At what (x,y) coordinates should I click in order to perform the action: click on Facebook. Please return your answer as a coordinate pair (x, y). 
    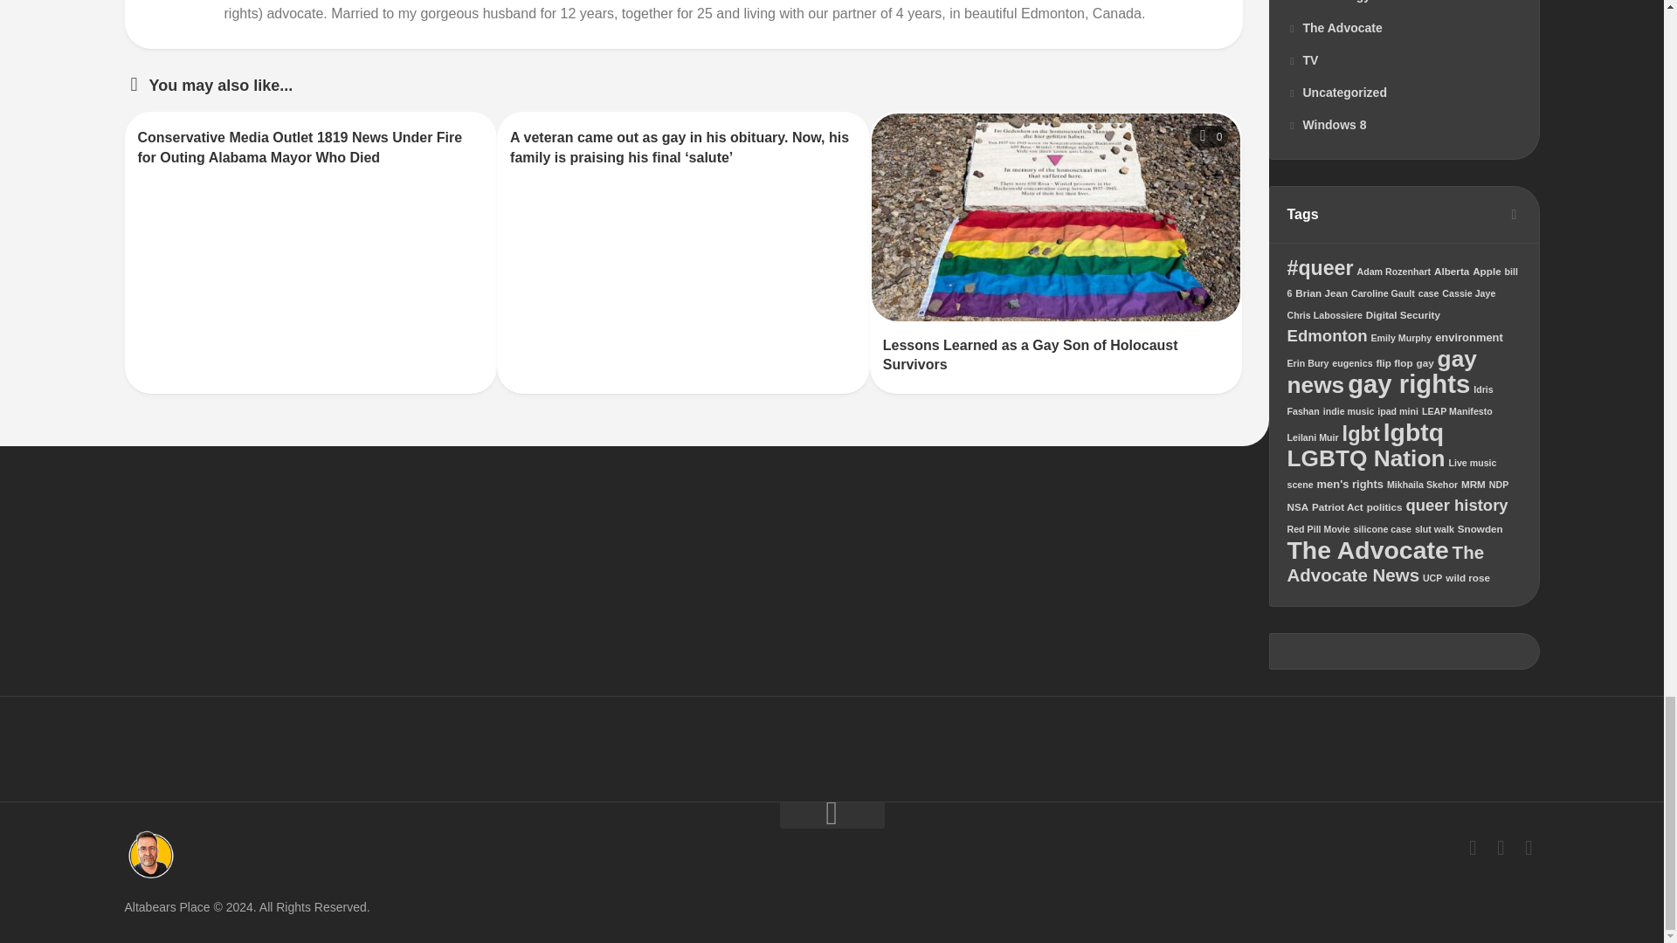
    Looking at the image, I should click on (1473, 847).